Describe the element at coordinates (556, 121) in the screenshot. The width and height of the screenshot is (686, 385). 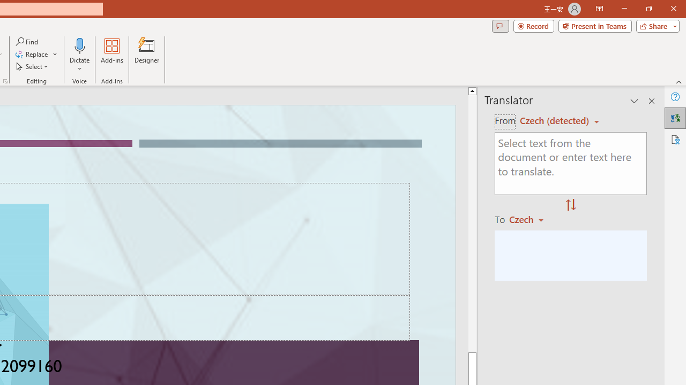
I see `Czech (detected)` at that location.